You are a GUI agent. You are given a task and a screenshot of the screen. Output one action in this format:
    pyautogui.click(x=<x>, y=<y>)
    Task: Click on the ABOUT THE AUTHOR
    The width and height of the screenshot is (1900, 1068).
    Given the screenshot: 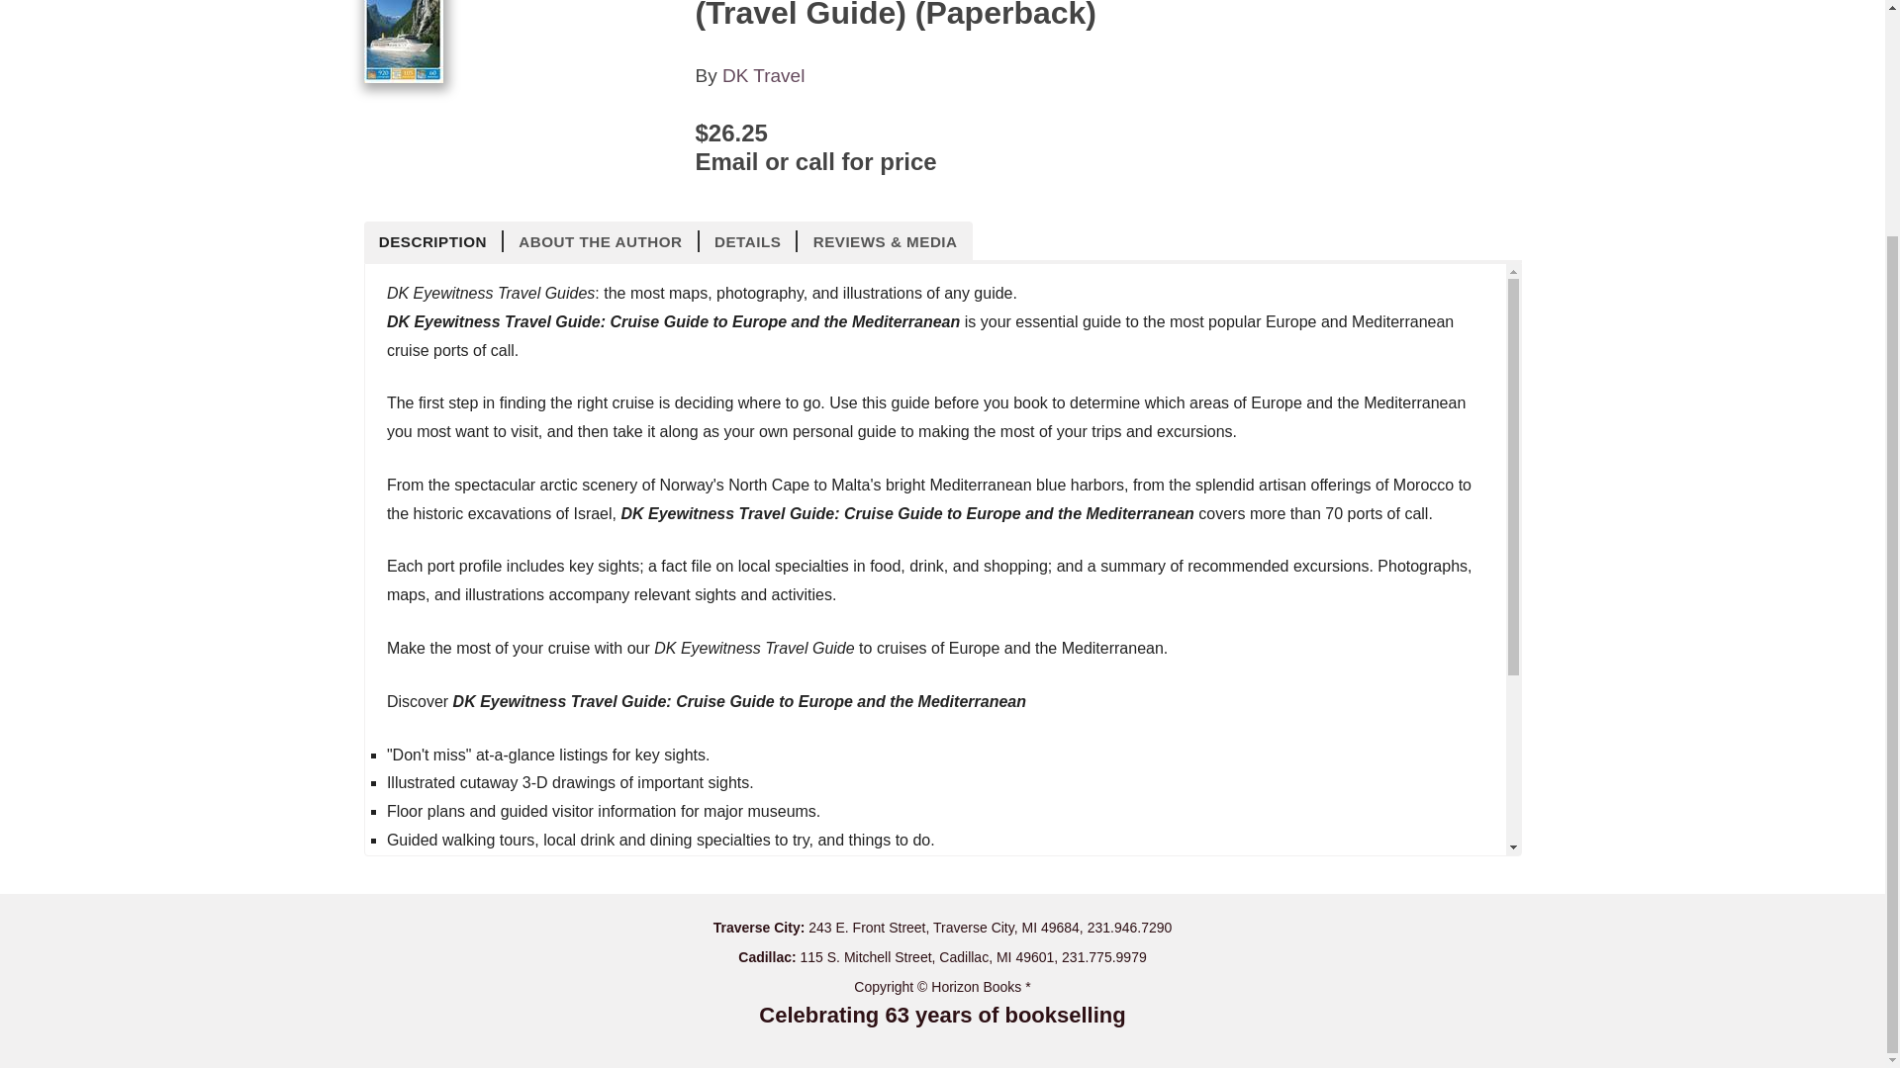 What is the action you would take?
    pyautogui.click(x=601, y=241)
    